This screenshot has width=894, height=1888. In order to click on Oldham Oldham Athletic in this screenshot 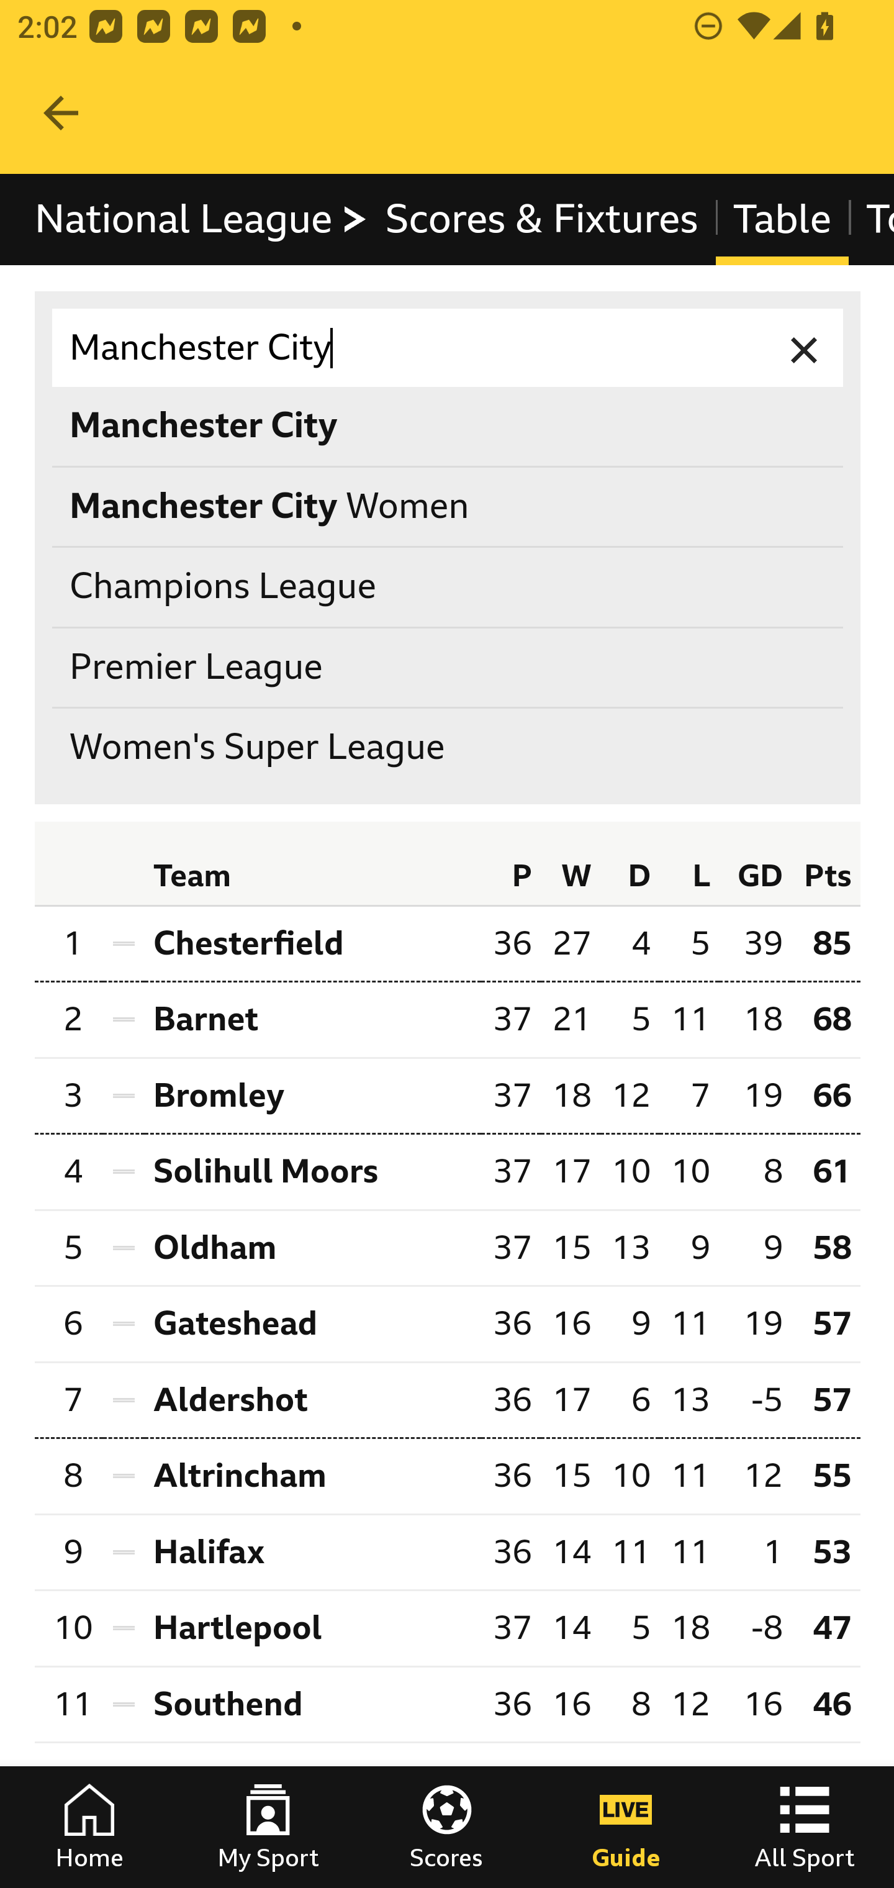, I will do `click(313, 1246)`.